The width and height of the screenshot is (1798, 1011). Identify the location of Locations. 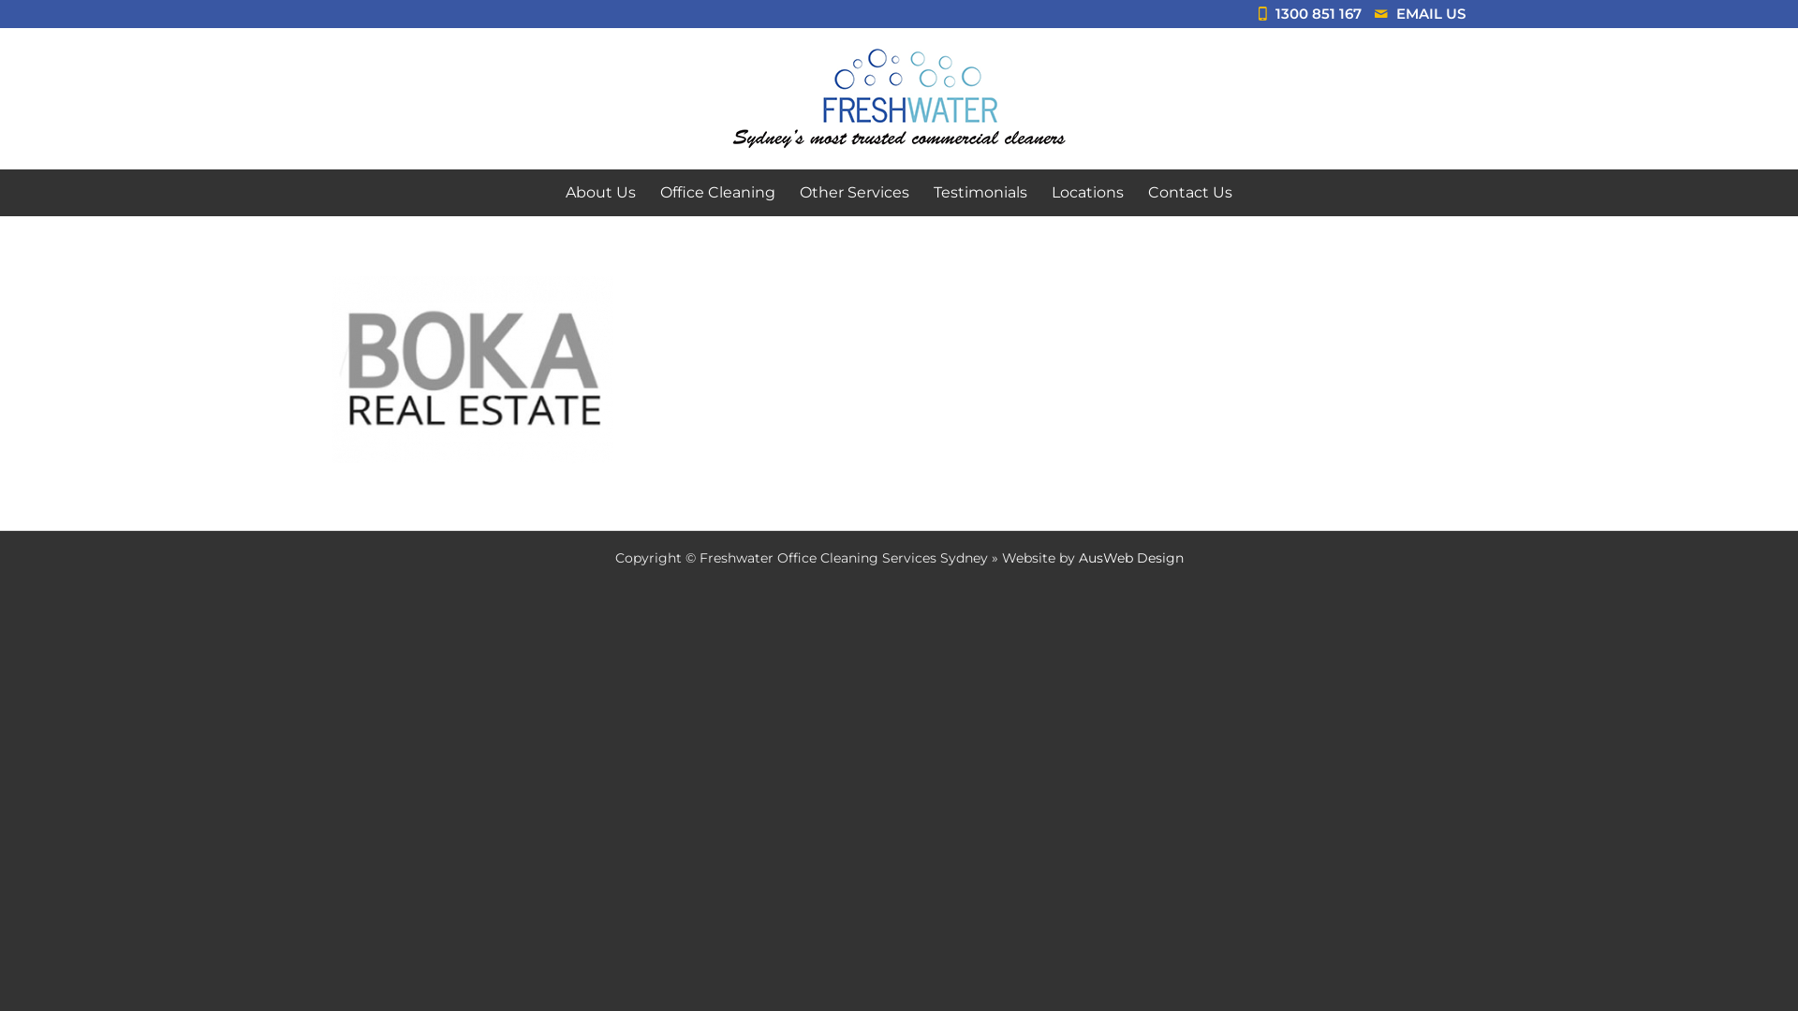
(1088, 193).